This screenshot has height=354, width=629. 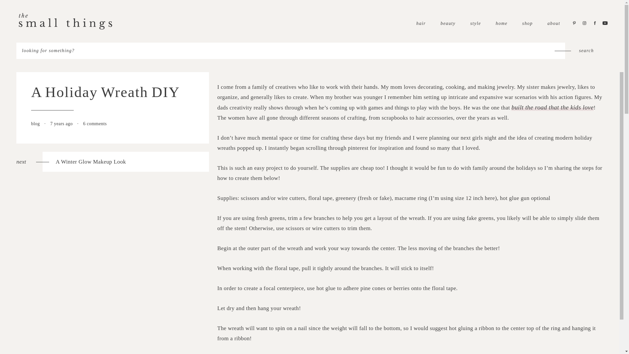 What do you see at coordinates (527, 23) in the screenshot?
I see `search` at bounding box center [527, 23].